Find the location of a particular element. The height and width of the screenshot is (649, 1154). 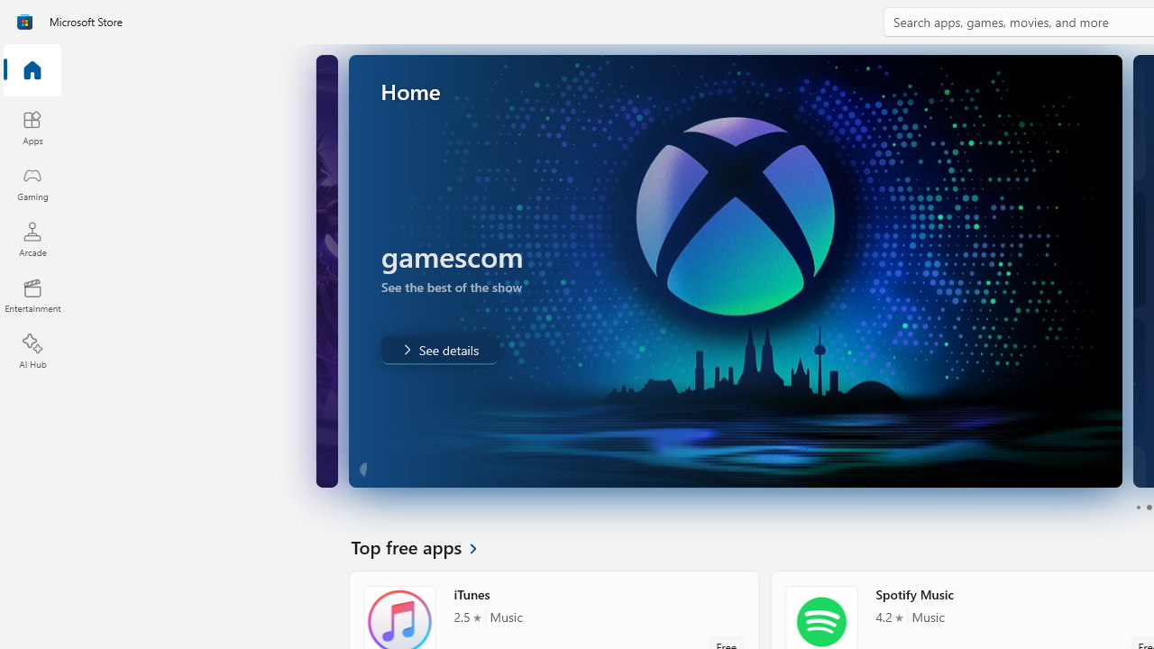

AI Hub is located at coordinates (32, 352).